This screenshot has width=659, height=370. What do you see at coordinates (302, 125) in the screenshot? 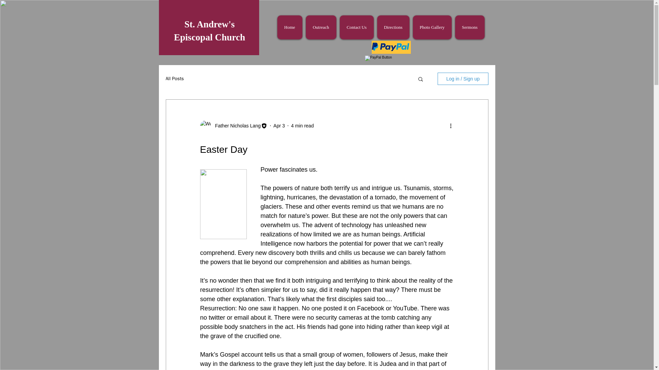
I see `4 min read` at bounding box center [302, 125].